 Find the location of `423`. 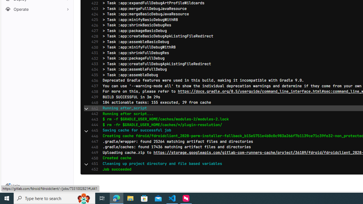

423 is located at coordinates (93, 8).